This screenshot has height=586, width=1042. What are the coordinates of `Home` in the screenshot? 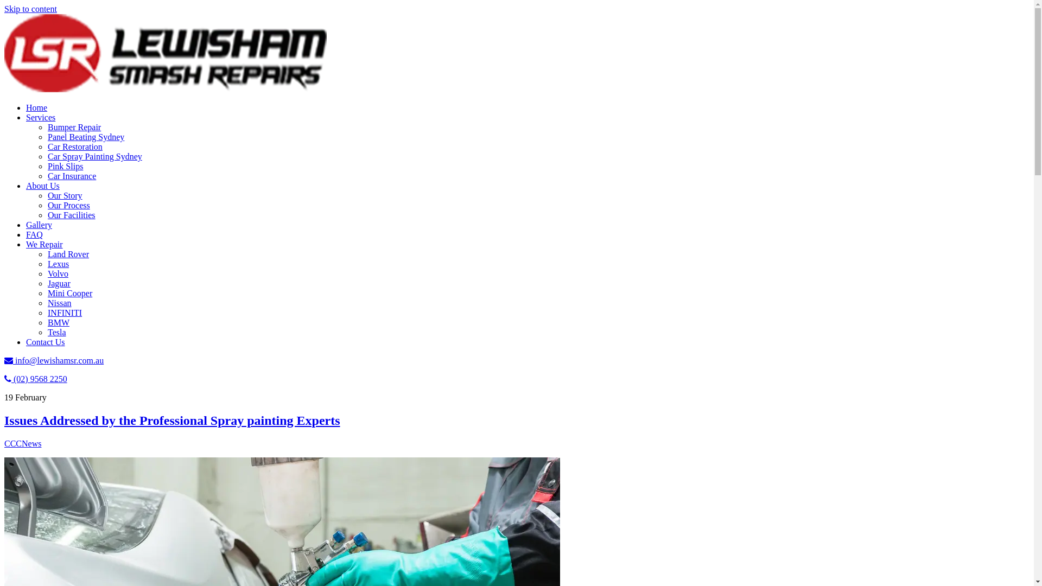 It's located at (37, 107).